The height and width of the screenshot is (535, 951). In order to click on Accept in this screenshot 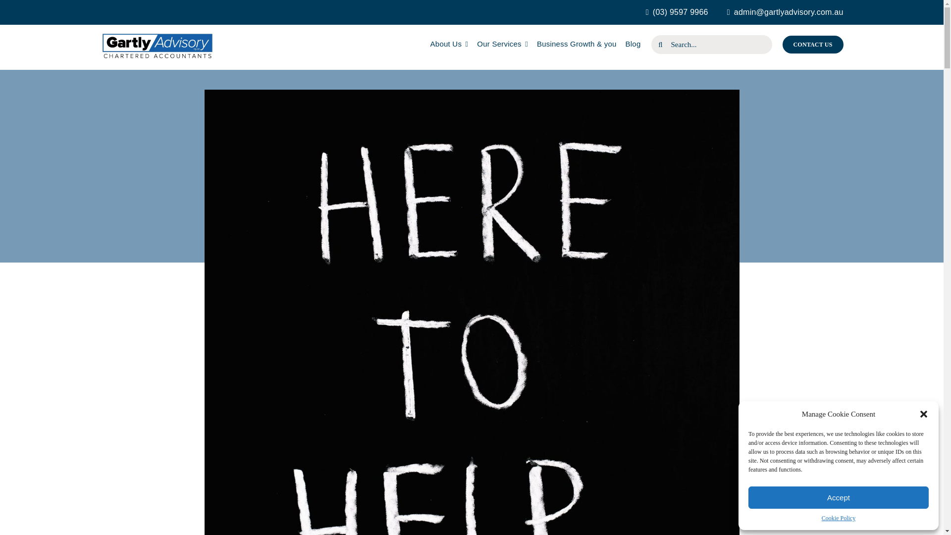, I will do `click(839, 497)`.